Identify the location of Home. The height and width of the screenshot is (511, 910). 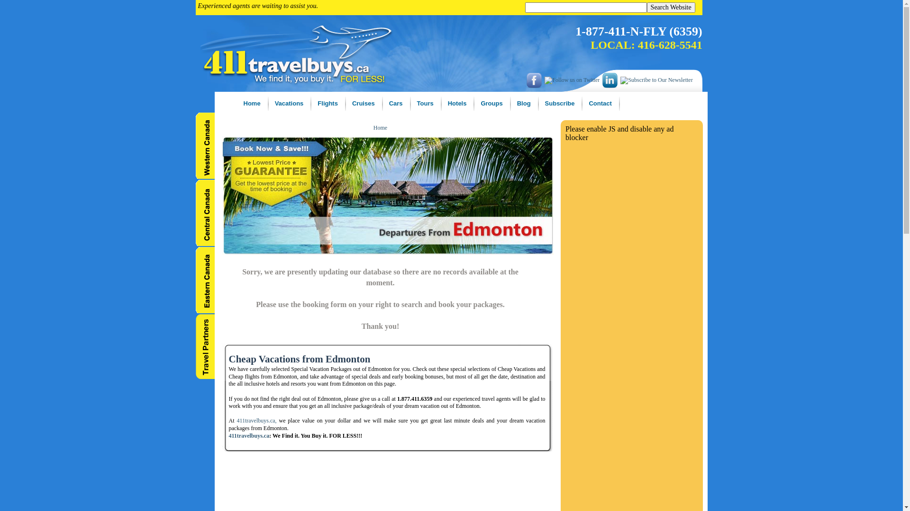
(252, 104).